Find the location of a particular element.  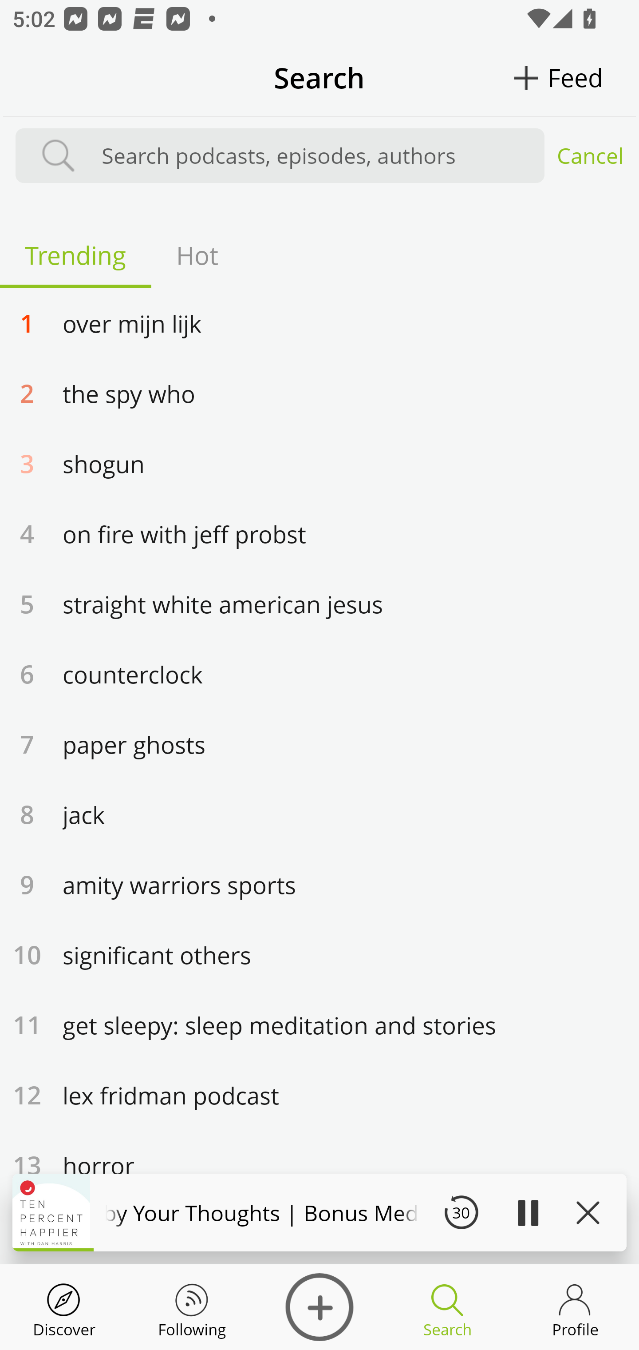

8 jack is located at coordinates (319, 814).